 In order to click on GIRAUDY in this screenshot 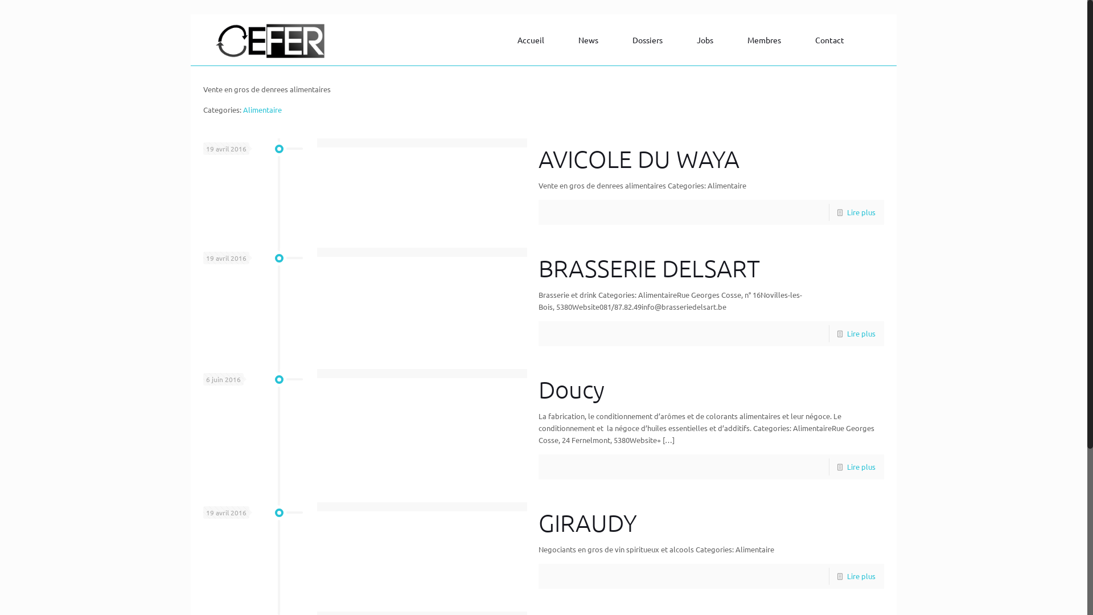, I will do `click(587, 523)`.